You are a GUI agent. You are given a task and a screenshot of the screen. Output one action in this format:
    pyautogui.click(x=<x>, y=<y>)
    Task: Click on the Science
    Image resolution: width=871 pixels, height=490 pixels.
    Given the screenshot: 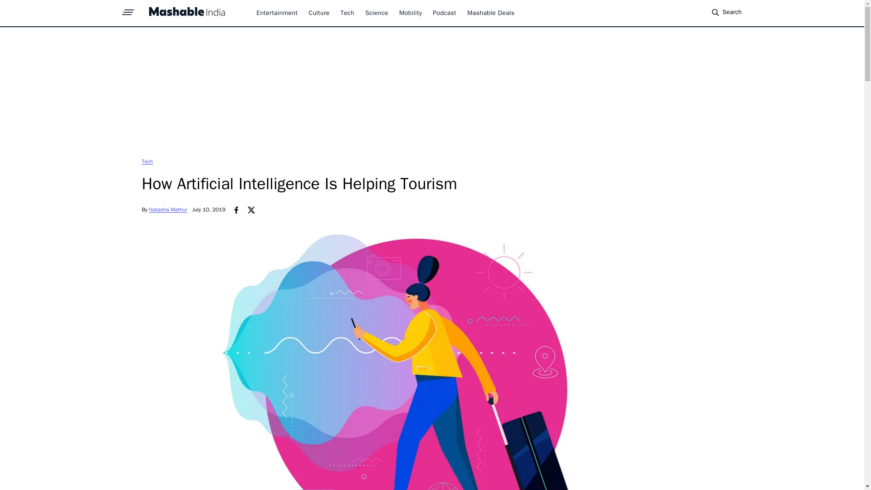 What is the action you would take?
    pyautogui.click(x=377, y=13)
    